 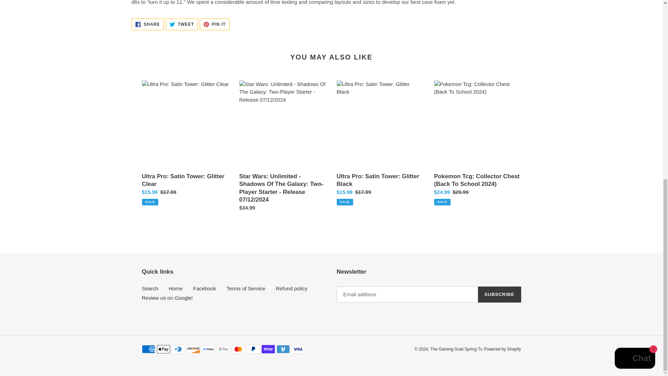 I want to click on Diners Club, so click(x=208, y=349).